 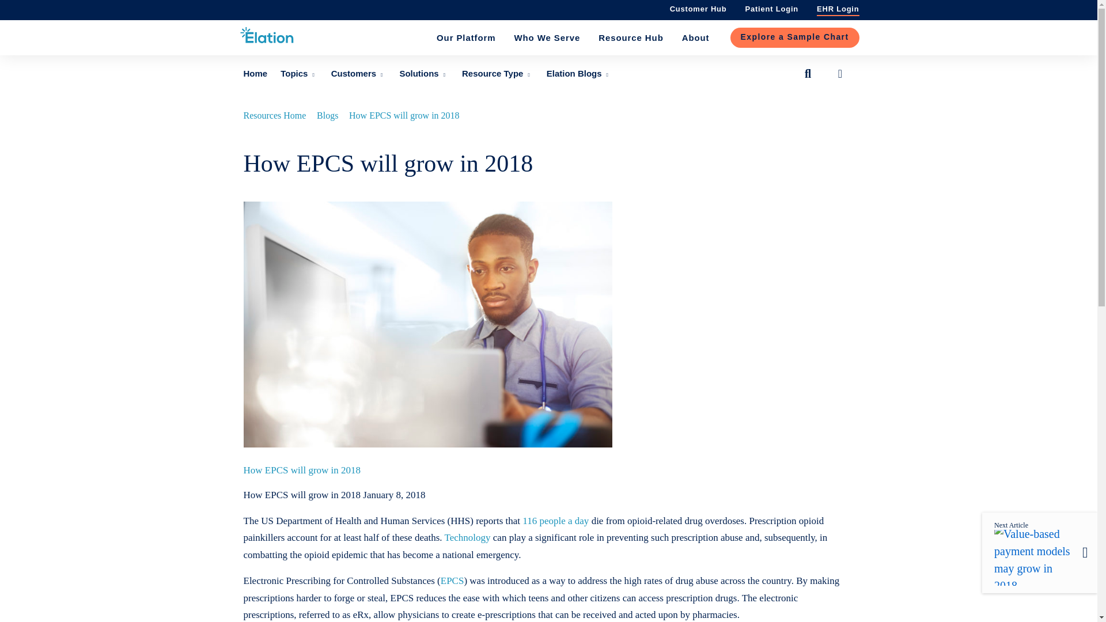 What do you see at coordinates (698, 8) in the screenshot?
I see `Customer Hub` at bounding box center [698, 8].